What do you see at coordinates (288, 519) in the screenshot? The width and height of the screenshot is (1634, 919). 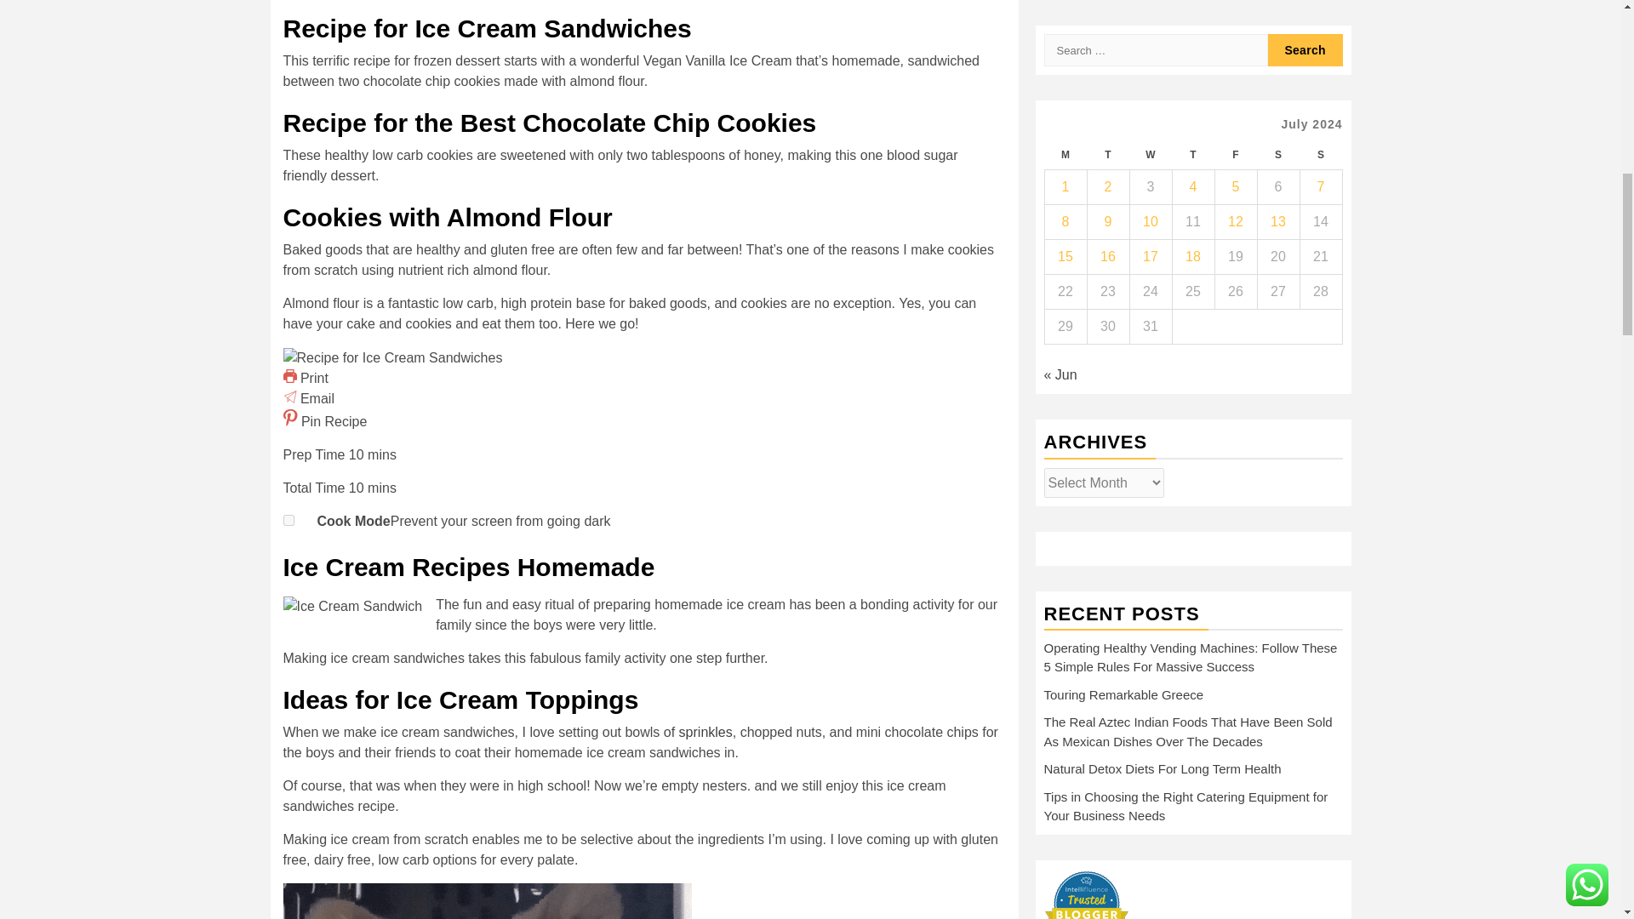 I see `on` at bounding box center [288, 519].